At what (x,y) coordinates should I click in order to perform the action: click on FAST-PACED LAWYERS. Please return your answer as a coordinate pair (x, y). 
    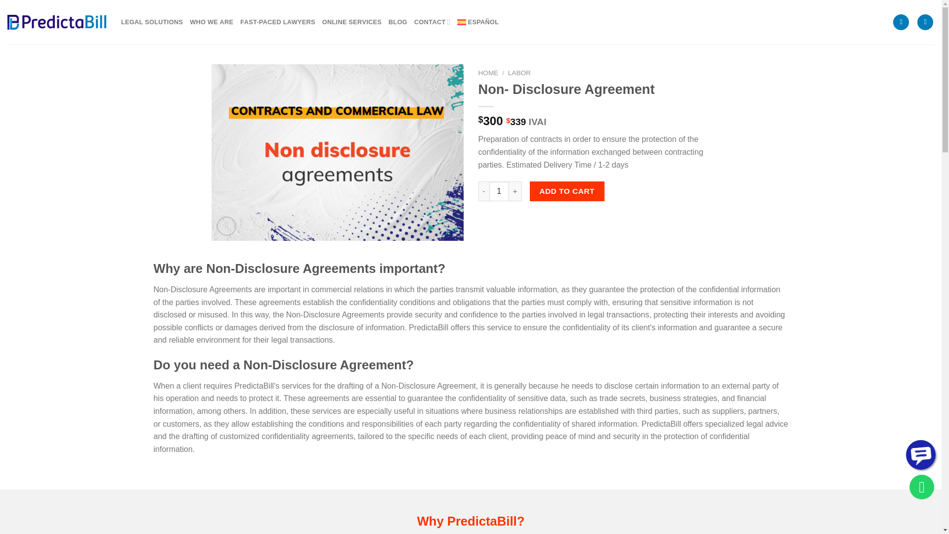
    Looking at the image, I should click on (277, 22).